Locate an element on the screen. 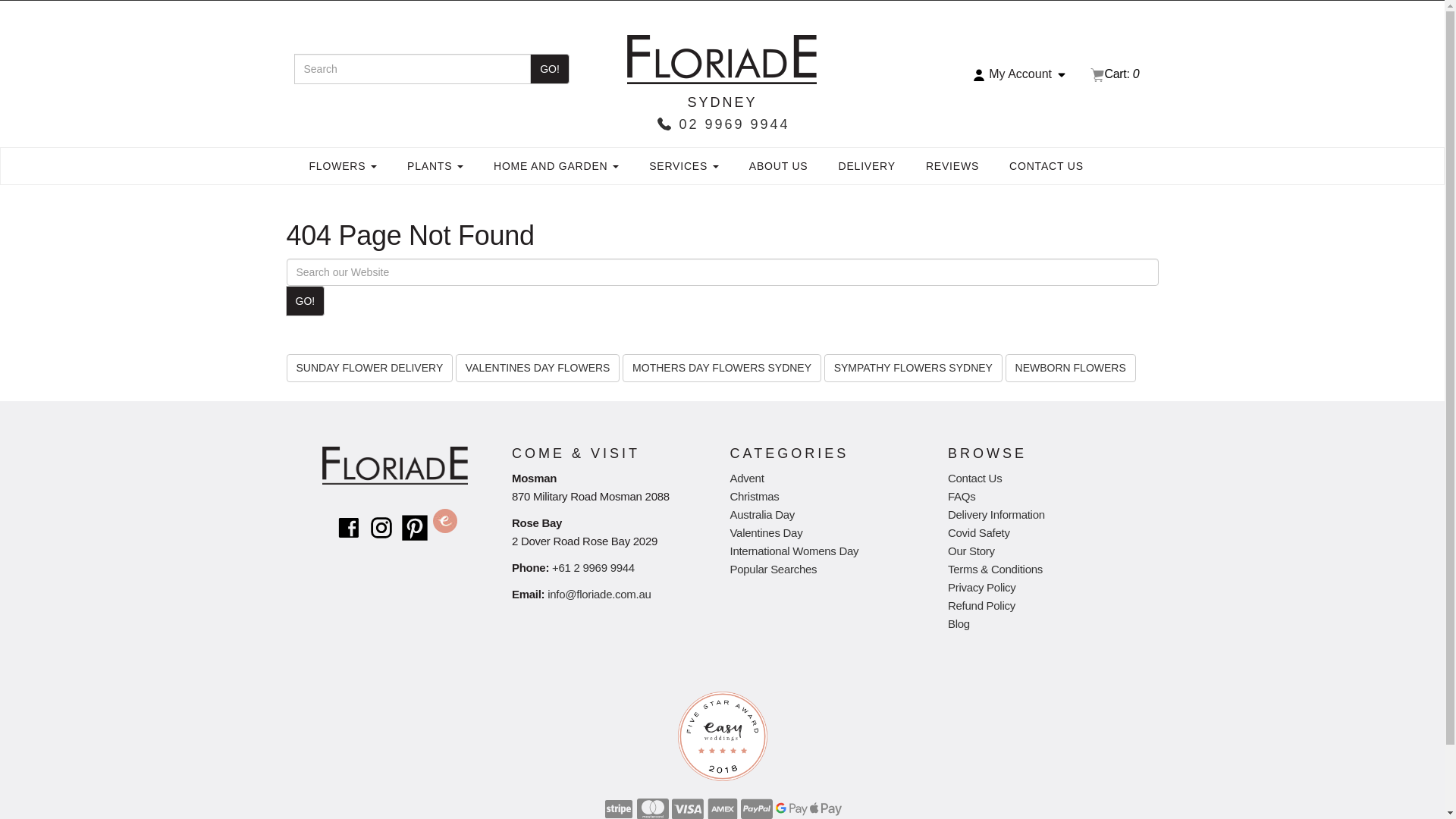 This screenshot has width=1456, height=819. VALENTINES DAY FLOWERS is located at coordinates (538, 367).